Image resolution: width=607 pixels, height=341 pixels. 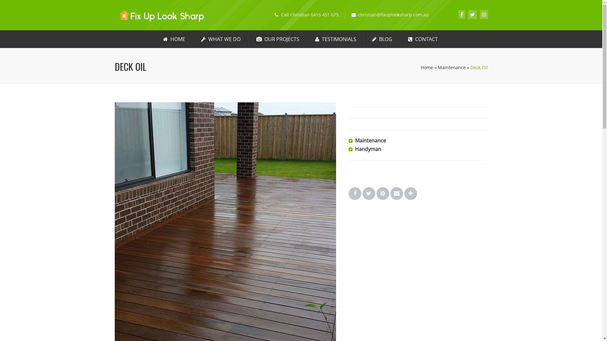 What do you see at coordinates (427, 68) in the screenshot?
I see `Home` at bounding box center [427, 68].